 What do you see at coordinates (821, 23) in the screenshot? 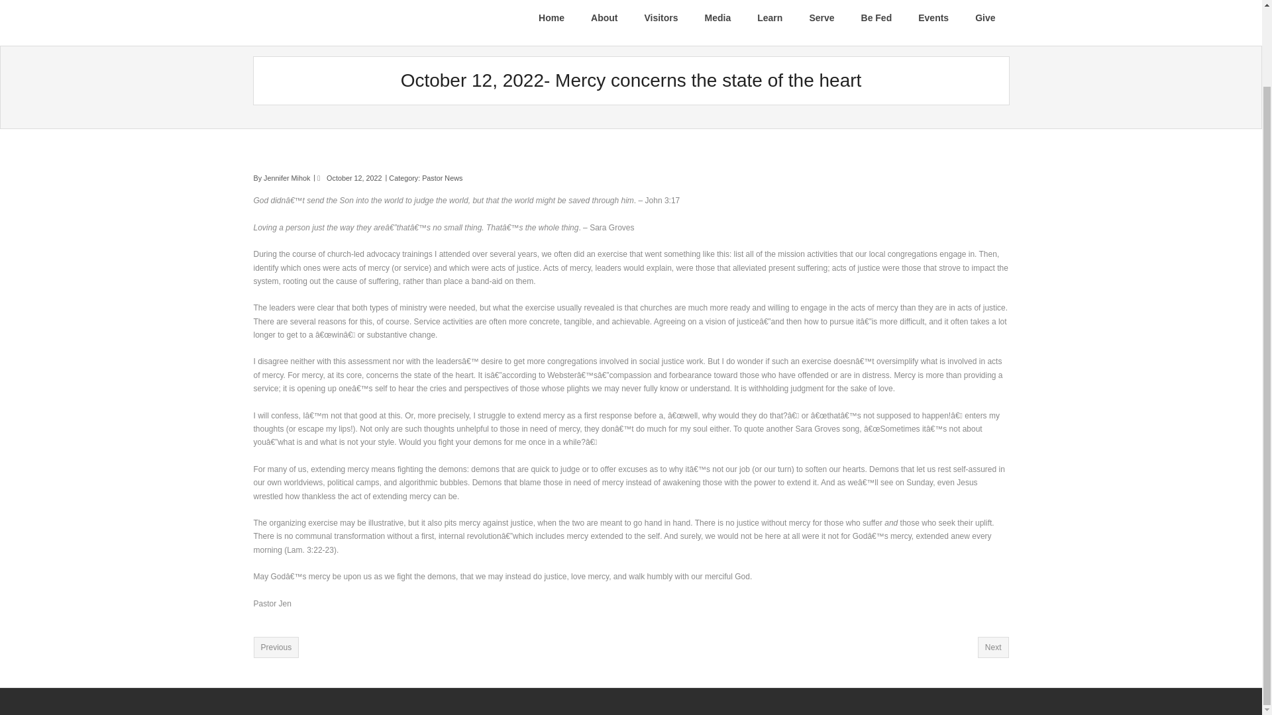
I see `Serve` at bounding box center [821, 23].